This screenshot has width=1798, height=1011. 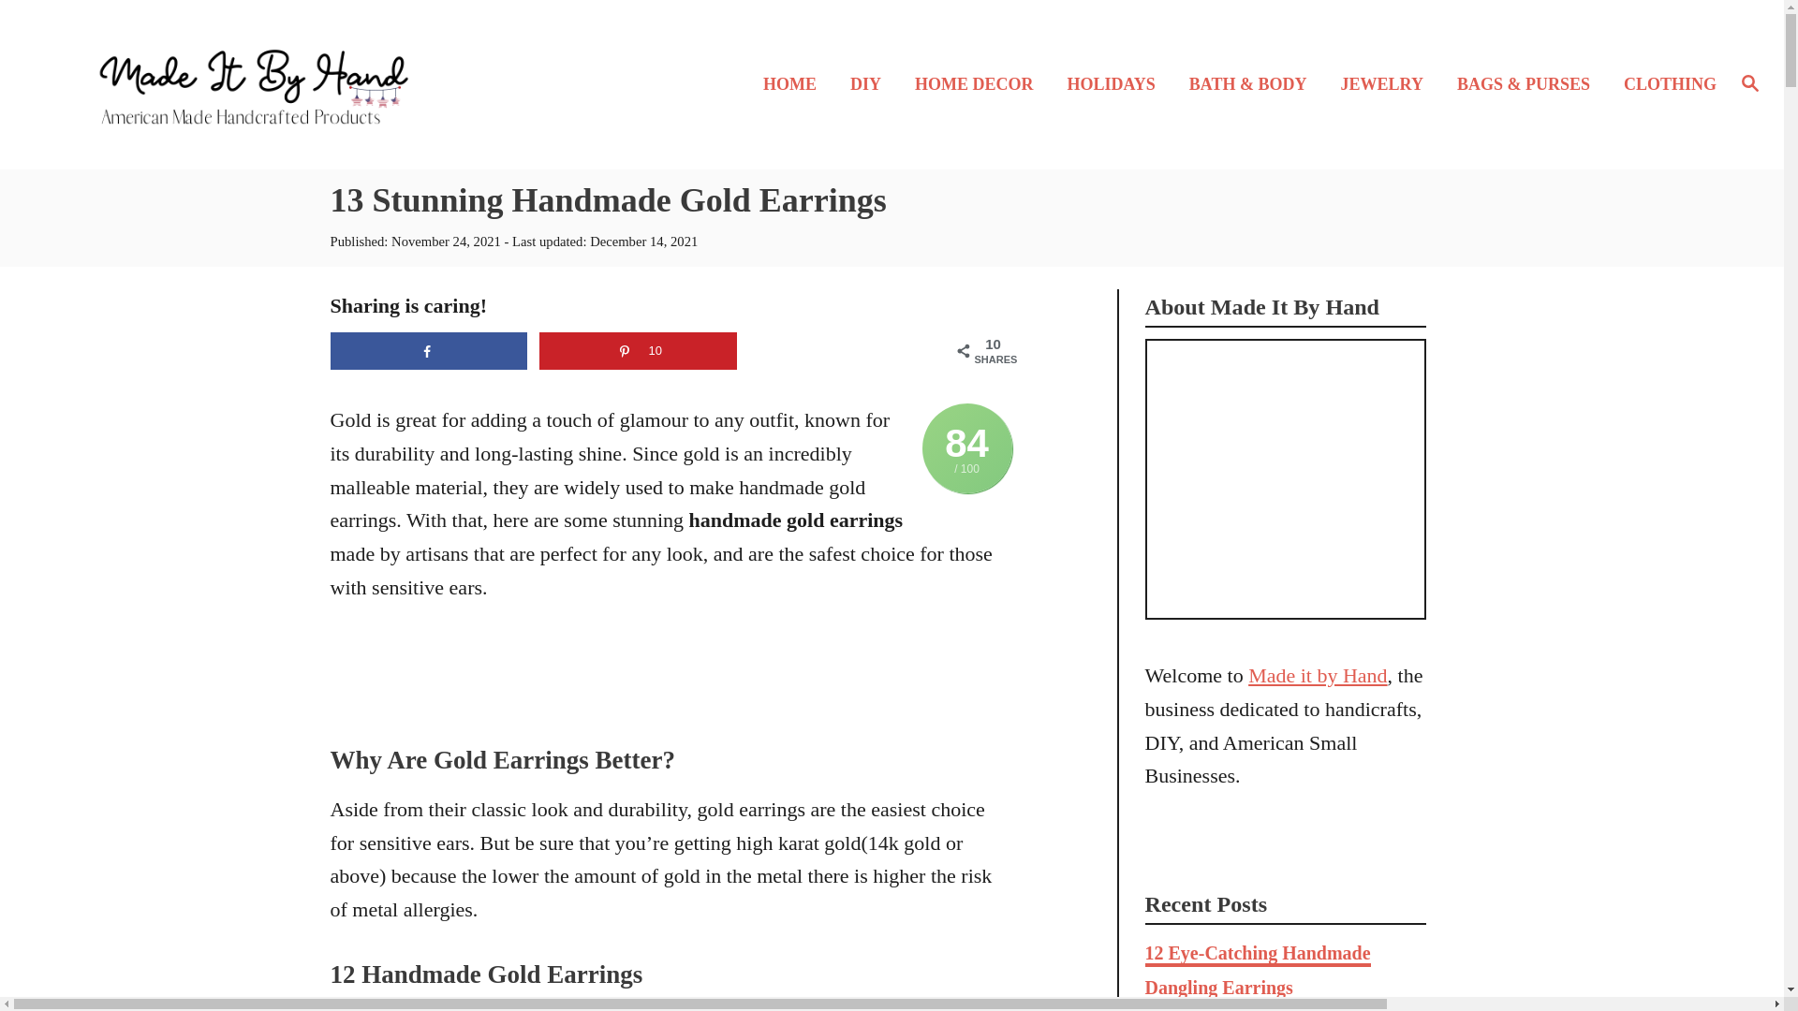 I want to click on HOLIDAYS, so click(x=1116, y=84).